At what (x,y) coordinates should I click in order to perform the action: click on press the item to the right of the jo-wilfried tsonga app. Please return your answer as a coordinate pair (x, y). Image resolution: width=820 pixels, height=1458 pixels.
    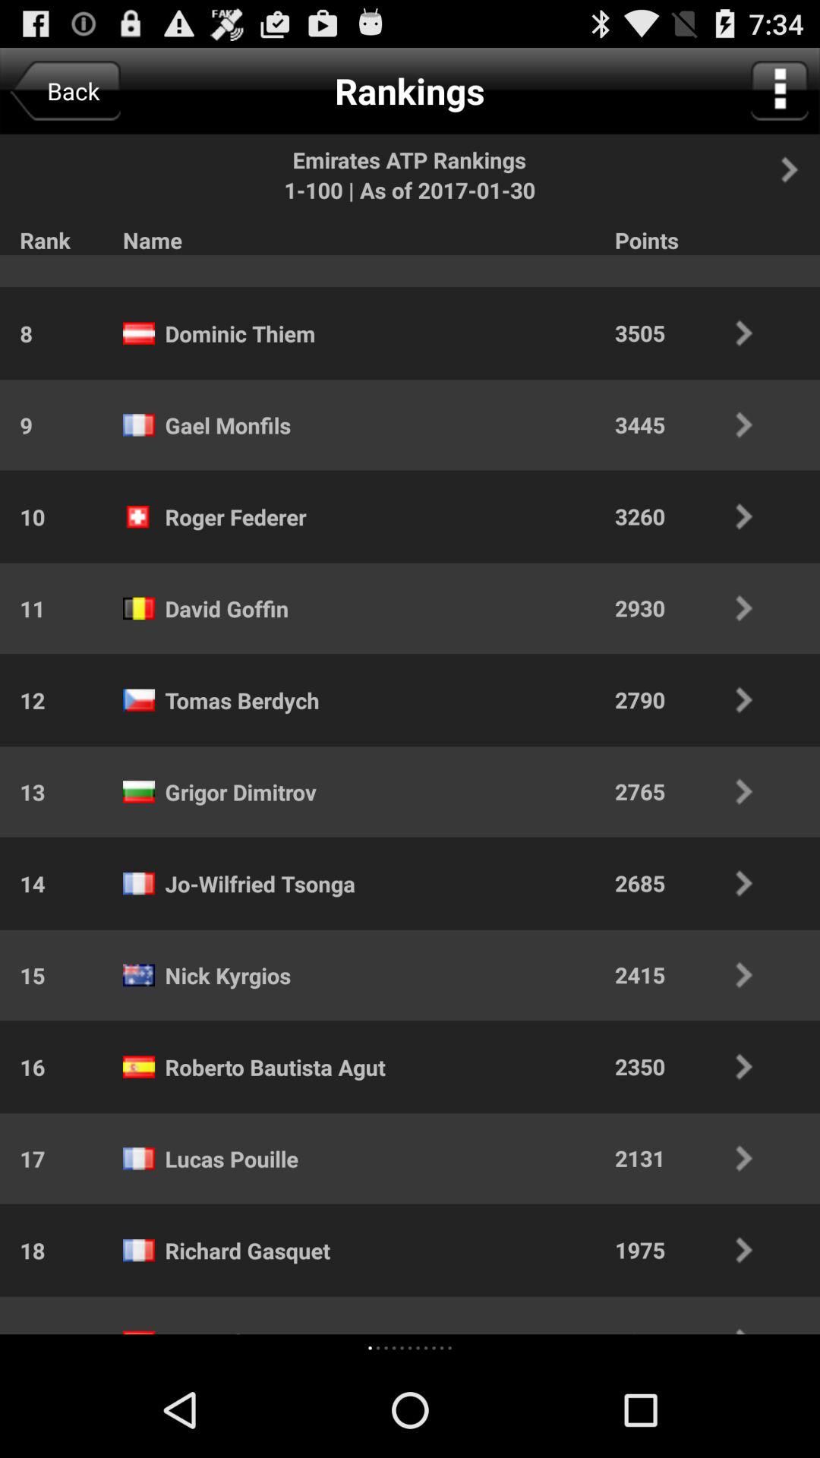
    Looking at the image, I should click on (694, 882).